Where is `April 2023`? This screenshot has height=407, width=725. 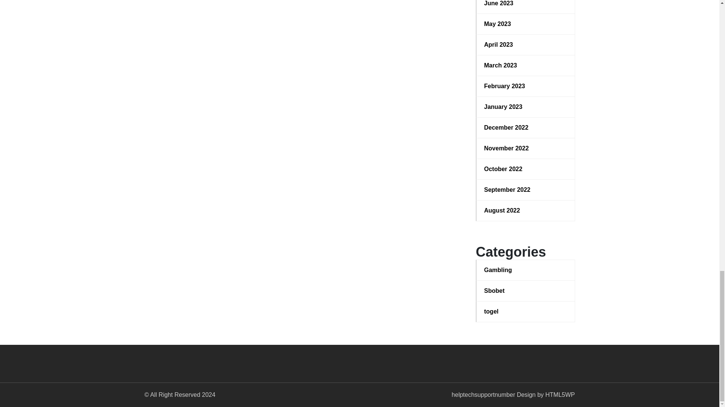
April 2023 is located at coordinates (526, 44).